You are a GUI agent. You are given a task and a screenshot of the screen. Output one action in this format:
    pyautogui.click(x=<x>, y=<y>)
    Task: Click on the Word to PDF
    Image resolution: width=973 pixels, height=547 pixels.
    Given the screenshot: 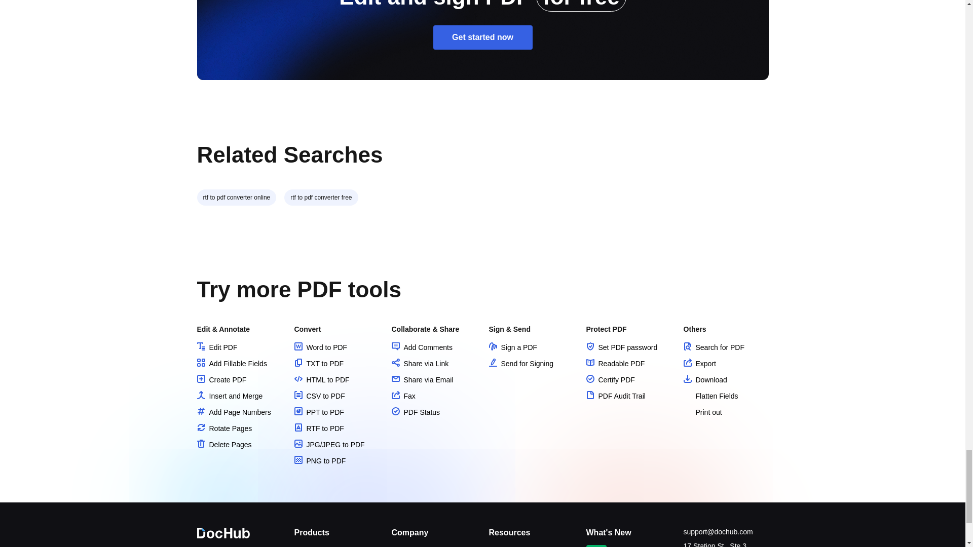 What is the action you would take?
    pyautogui.click(x=320, y=347)
    